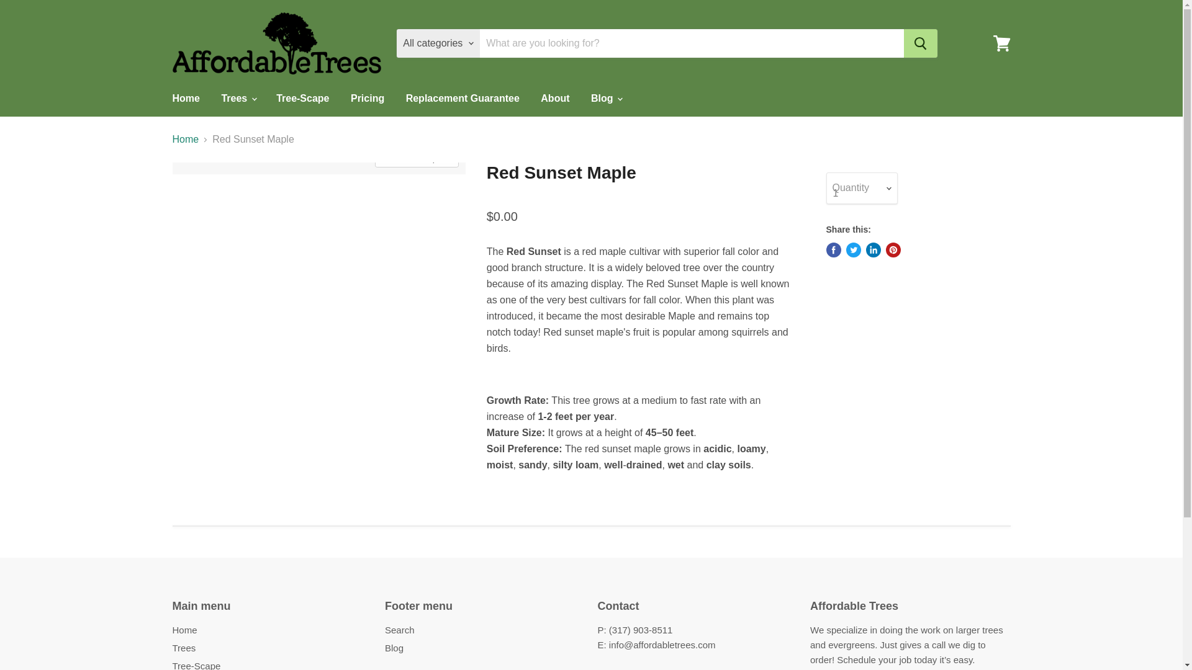 The width and height of the screenshot is (1192, 670). I want to click on About, so click(555, 99).